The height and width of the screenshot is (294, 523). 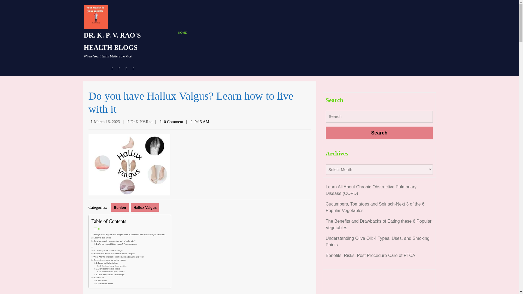 I want to click on Do you have Hallux Valgus? Learn how to live with it 1, so click(x=129, y=165).